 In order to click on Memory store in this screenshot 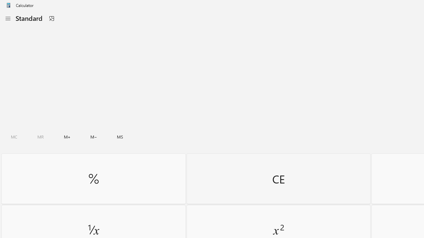, I will do `click(120, 137)`.